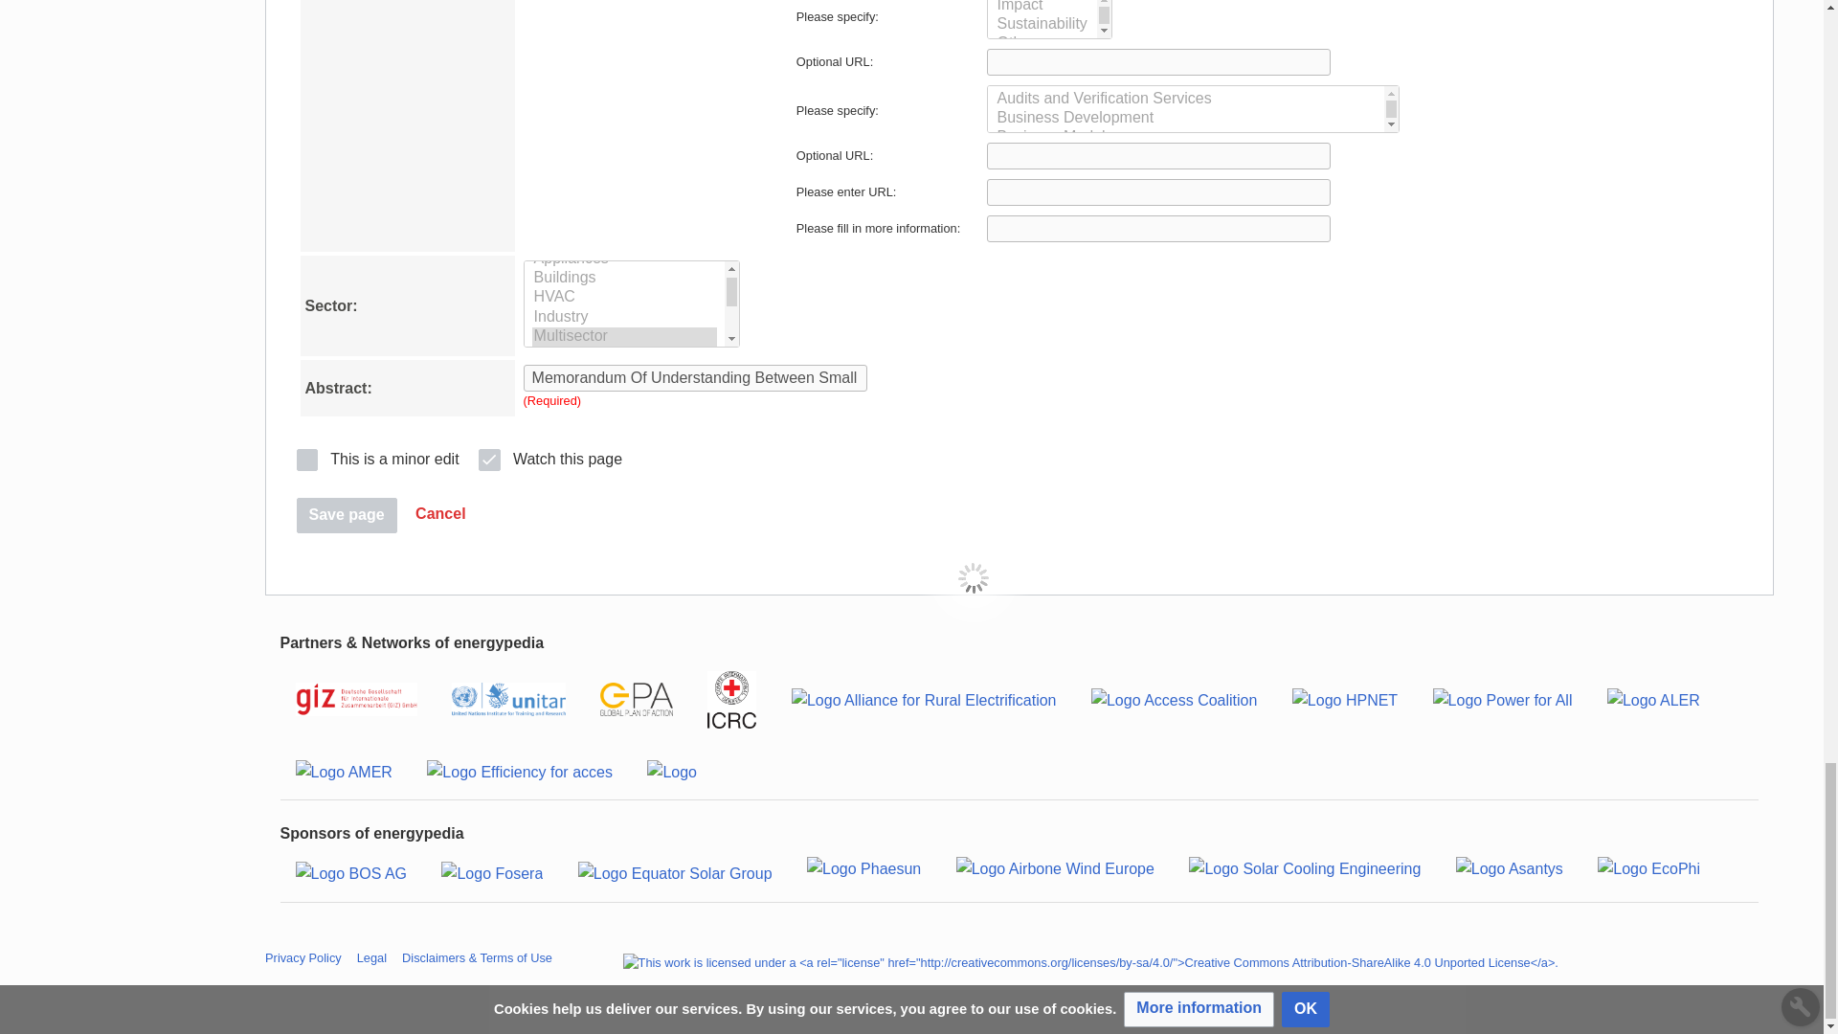  I want to click on Save page, so click(347, 515).